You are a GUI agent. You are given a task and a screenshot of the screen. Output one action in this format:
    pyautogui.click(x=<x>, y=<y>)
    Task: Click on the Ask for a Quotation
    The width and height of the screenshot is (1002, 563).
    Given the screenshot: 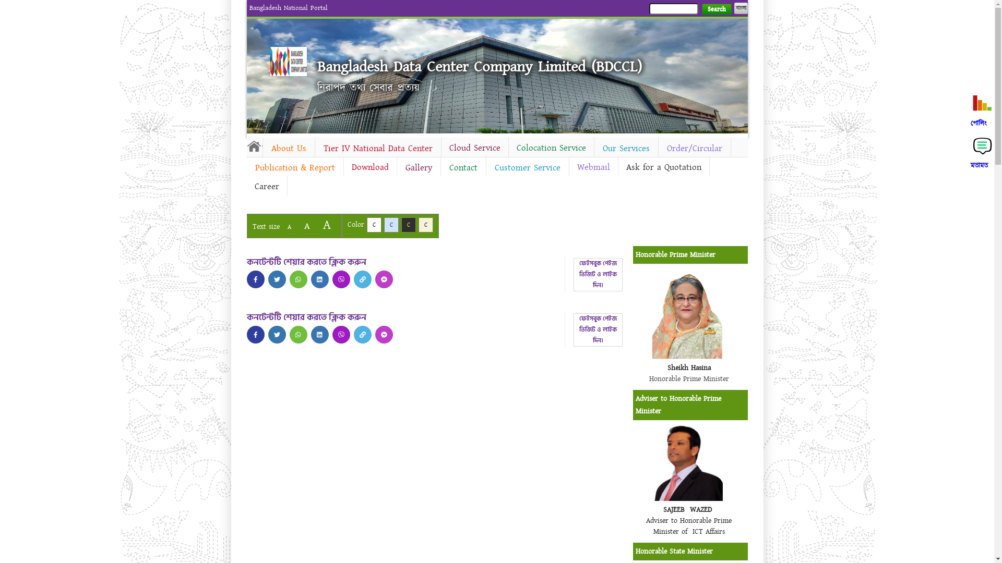 What is the action you would take?
    pyautogui.click(x=663, y=167)
    